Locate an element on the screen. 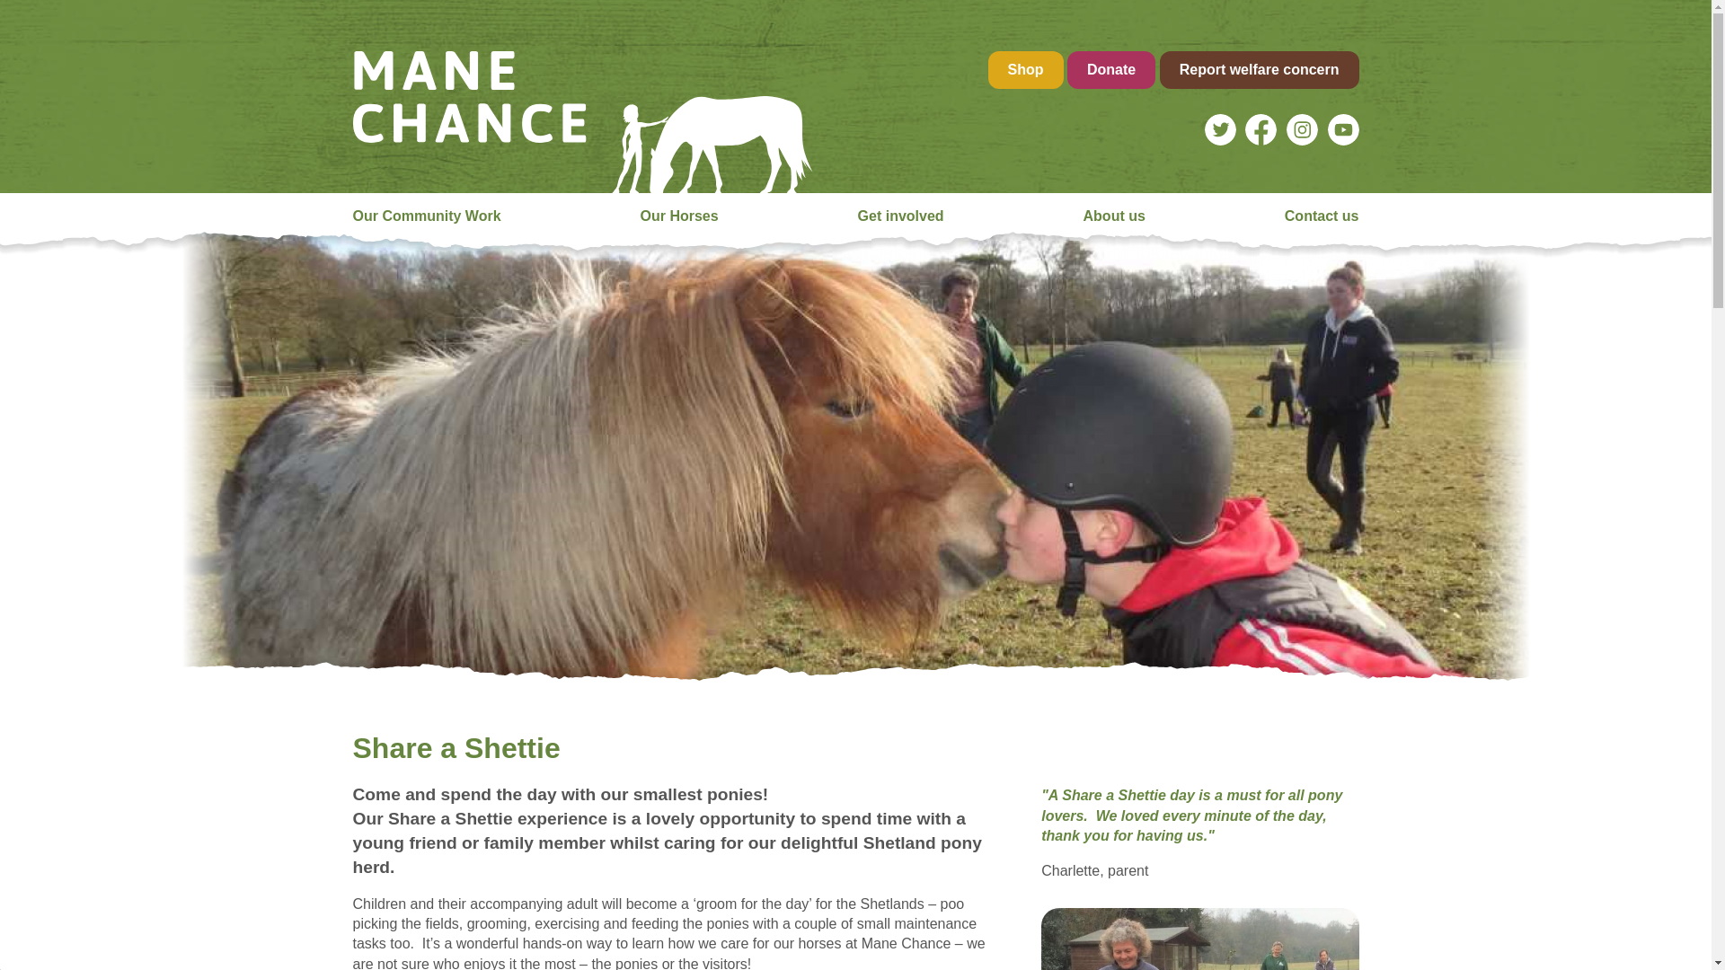 The height and width of the screenshot is (970, 1725). Donate is located at coordinates (1111, 70).